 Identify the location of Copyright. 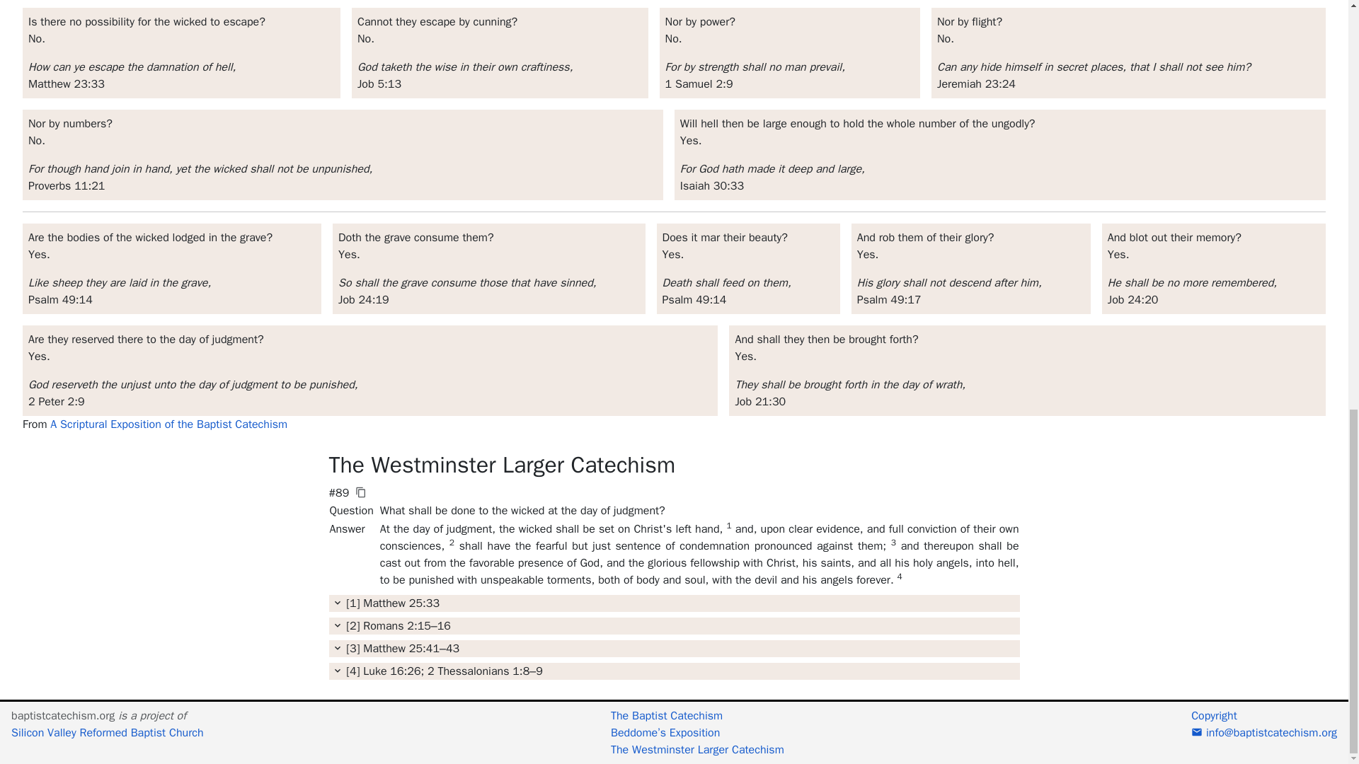
(1214, 716).